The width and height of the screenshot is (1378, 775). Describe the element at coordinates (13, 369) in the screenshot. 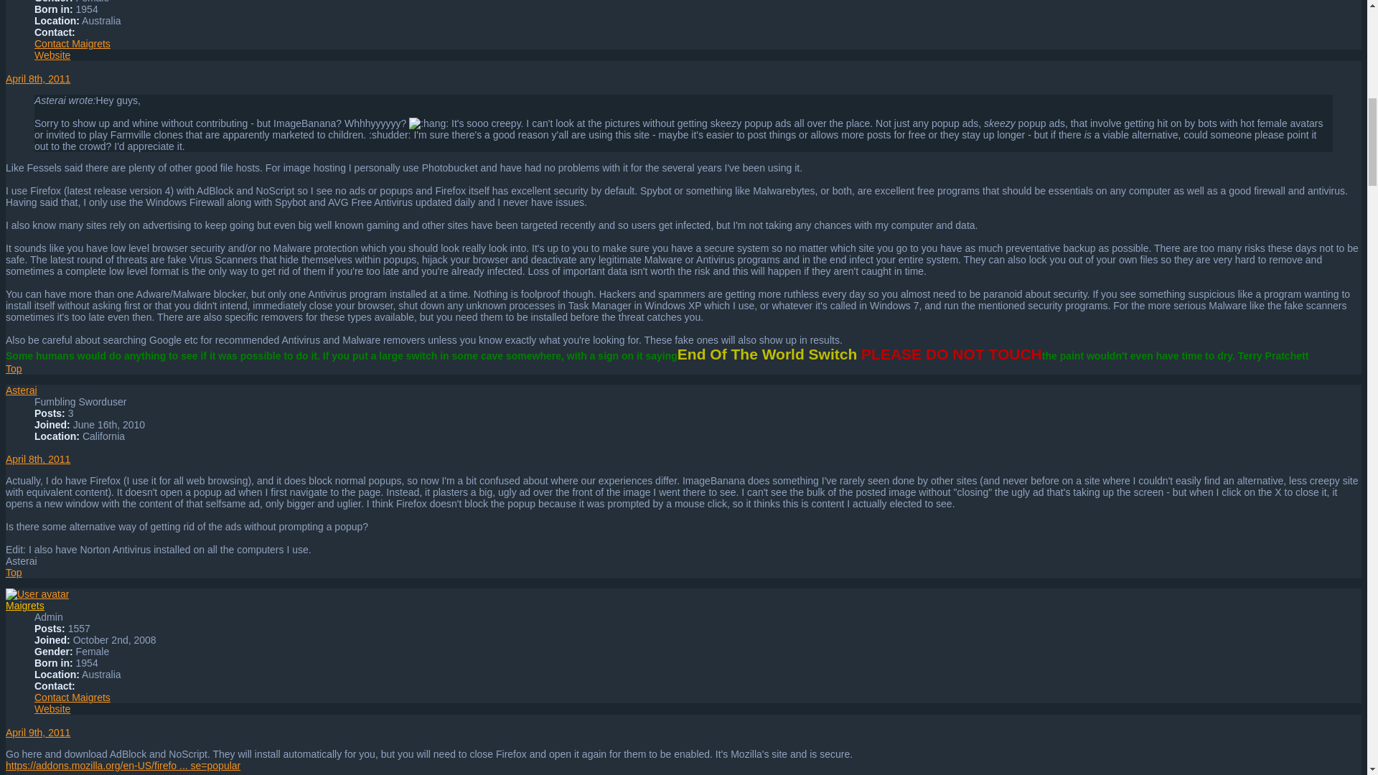

I see `Top` at that location.